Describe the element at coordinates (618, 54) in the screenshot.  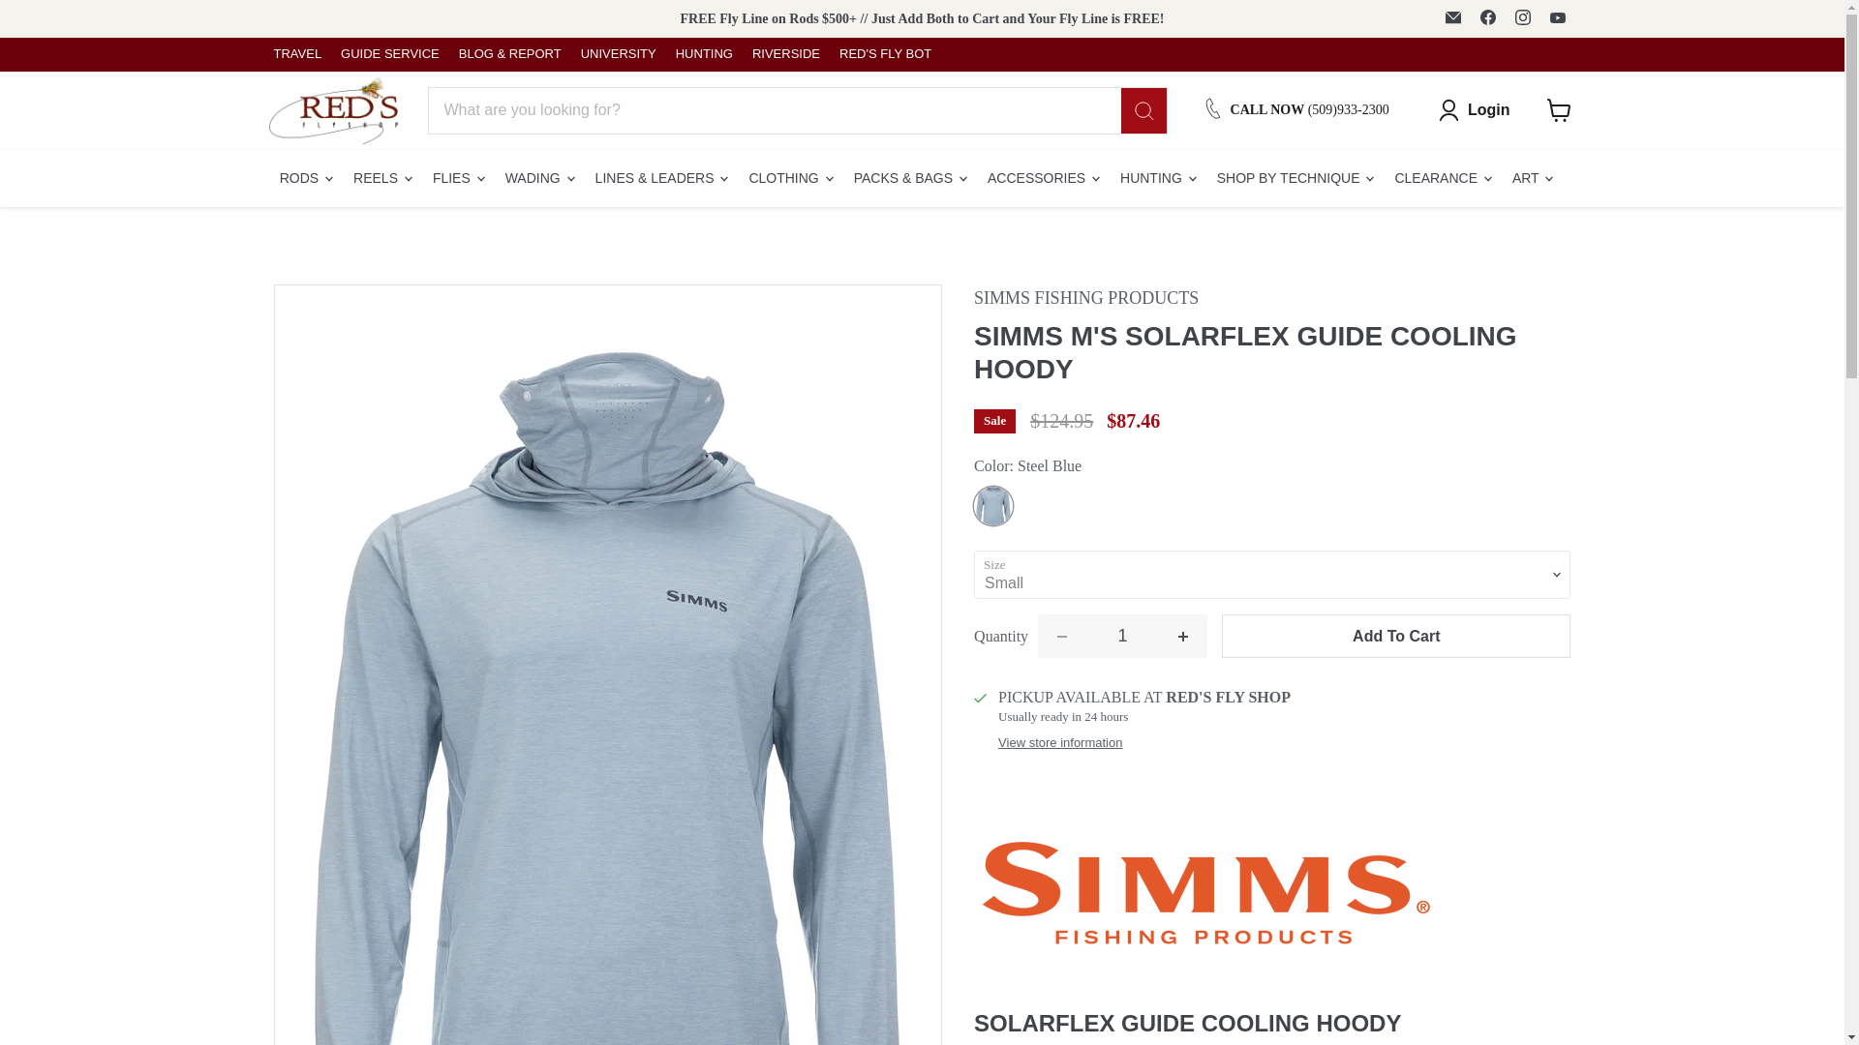
I see `UNIVERSITY` at that location.